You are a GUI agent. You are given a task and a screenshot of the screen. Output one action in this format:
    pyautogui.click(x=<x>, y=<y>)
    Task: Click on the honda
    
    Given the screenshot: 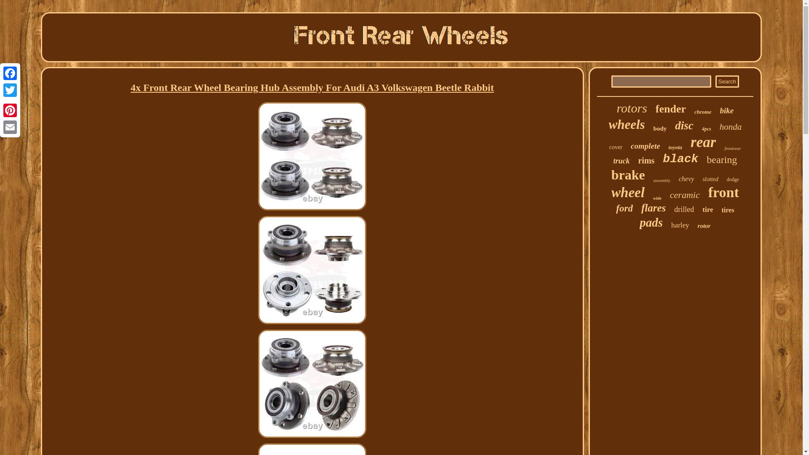 What is the action you would take?
    pyautogui.click(x=731, y=127)
    